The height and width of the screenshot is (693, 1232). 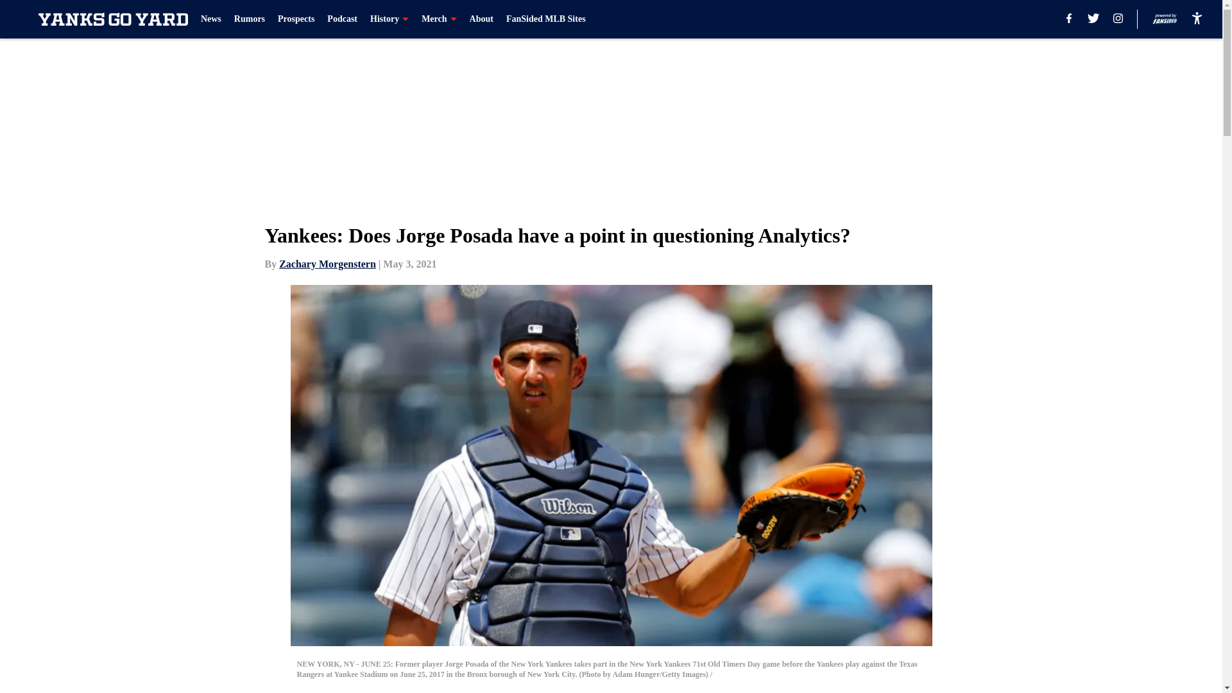 I want to click on Rumors, so click(x=249, y=19).